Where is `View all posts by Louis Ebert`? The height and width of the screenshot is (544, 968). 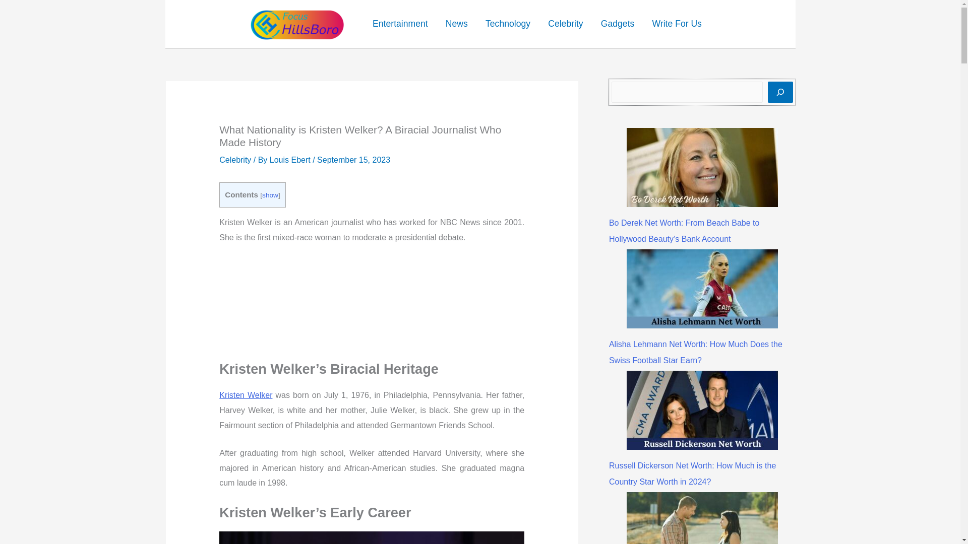
View all posts by Louis Ebert is located at coordinates (291, 160).